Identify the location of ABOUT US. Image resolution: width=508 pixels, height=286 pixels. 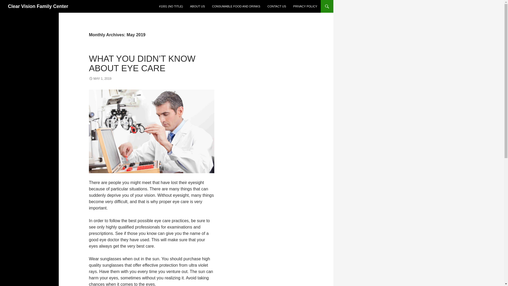
(197, 6).